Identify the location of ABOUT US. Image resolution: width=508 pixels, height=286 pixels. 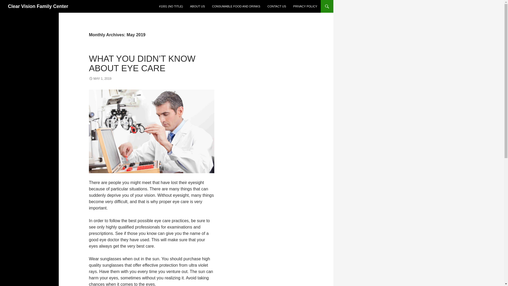
(197, 6).